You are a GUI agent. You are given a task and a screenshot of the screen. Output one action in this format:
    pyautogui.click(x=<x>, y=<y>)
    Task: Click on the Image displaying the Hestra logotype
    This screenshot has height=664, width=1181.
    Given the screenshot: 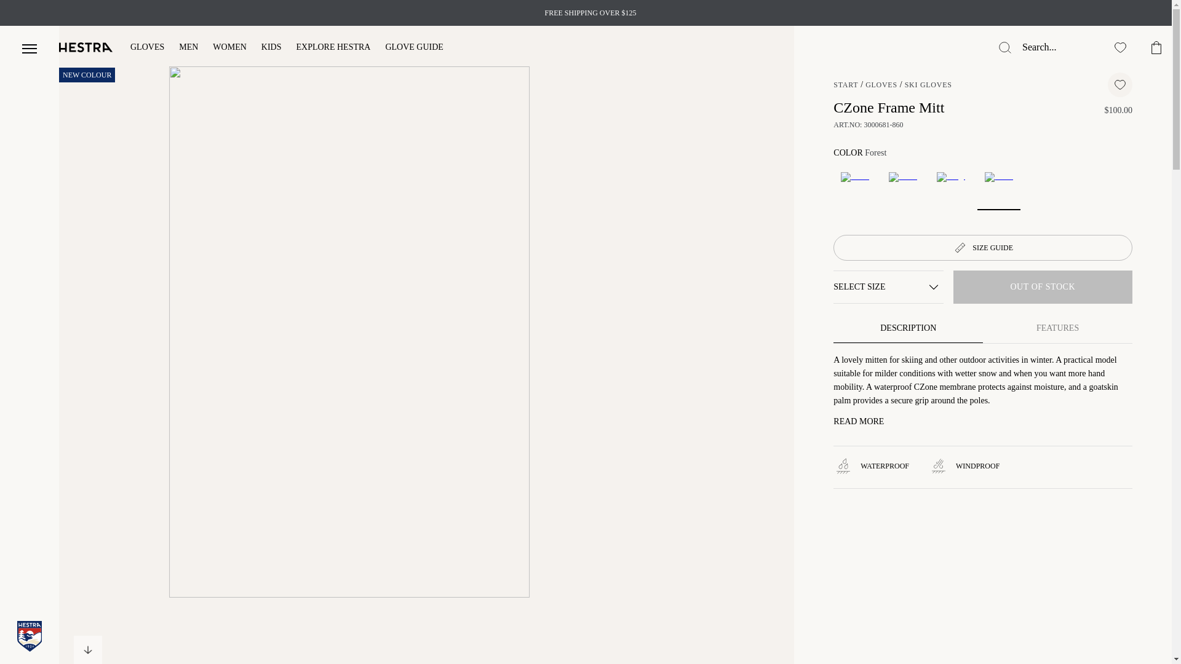 What is the action you would take?
    pyautogui.click(x=86, y=47)
    